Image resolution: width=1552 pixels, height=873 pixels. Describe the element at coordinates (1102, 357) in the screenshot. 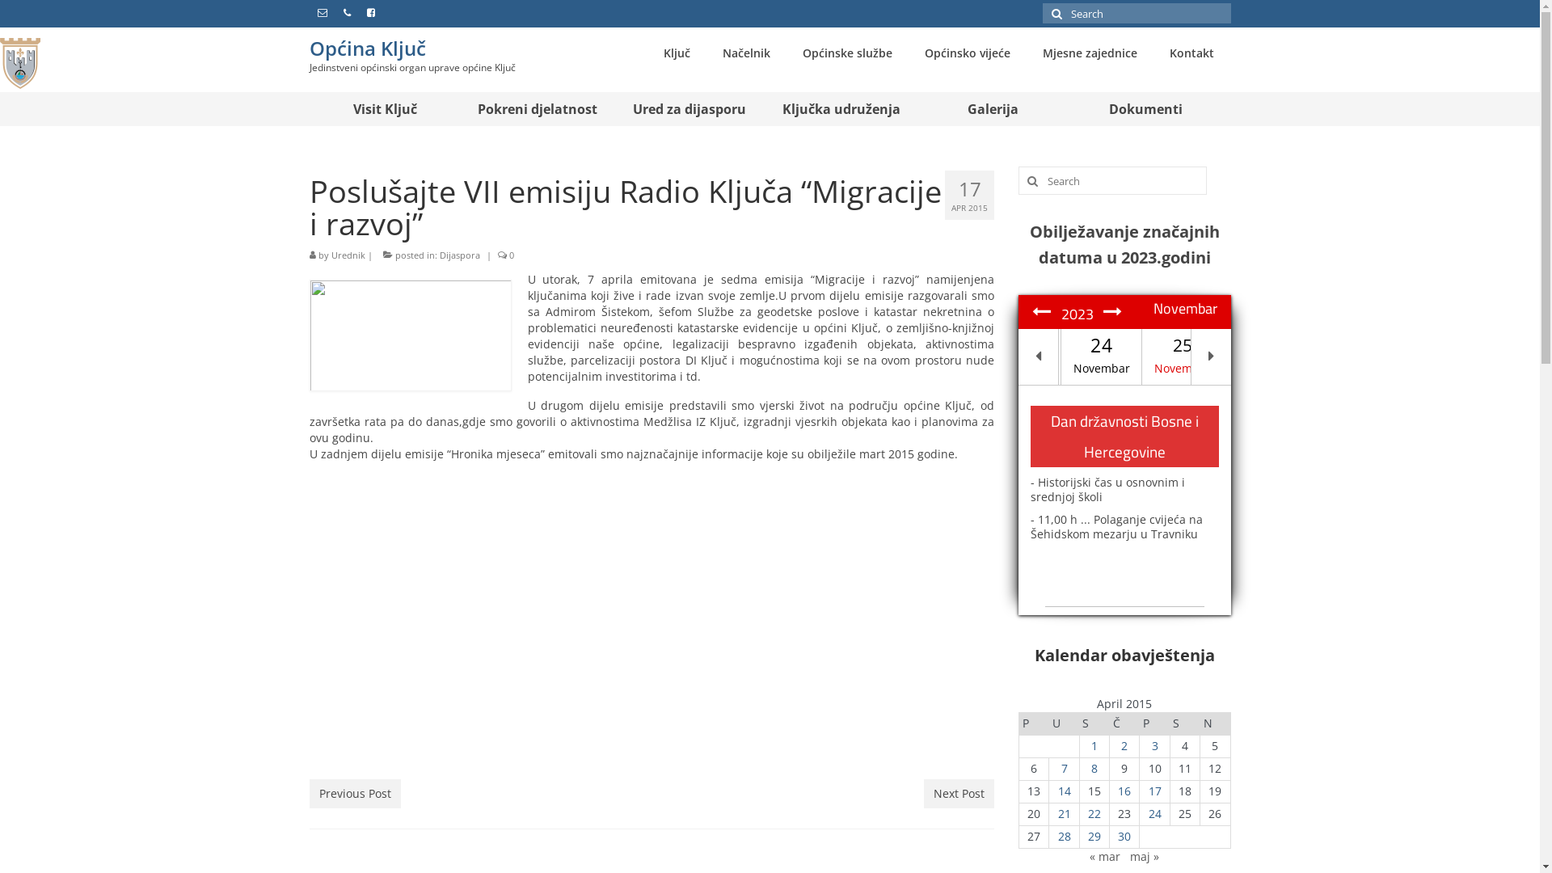

I see `24
Novembar` at that location.